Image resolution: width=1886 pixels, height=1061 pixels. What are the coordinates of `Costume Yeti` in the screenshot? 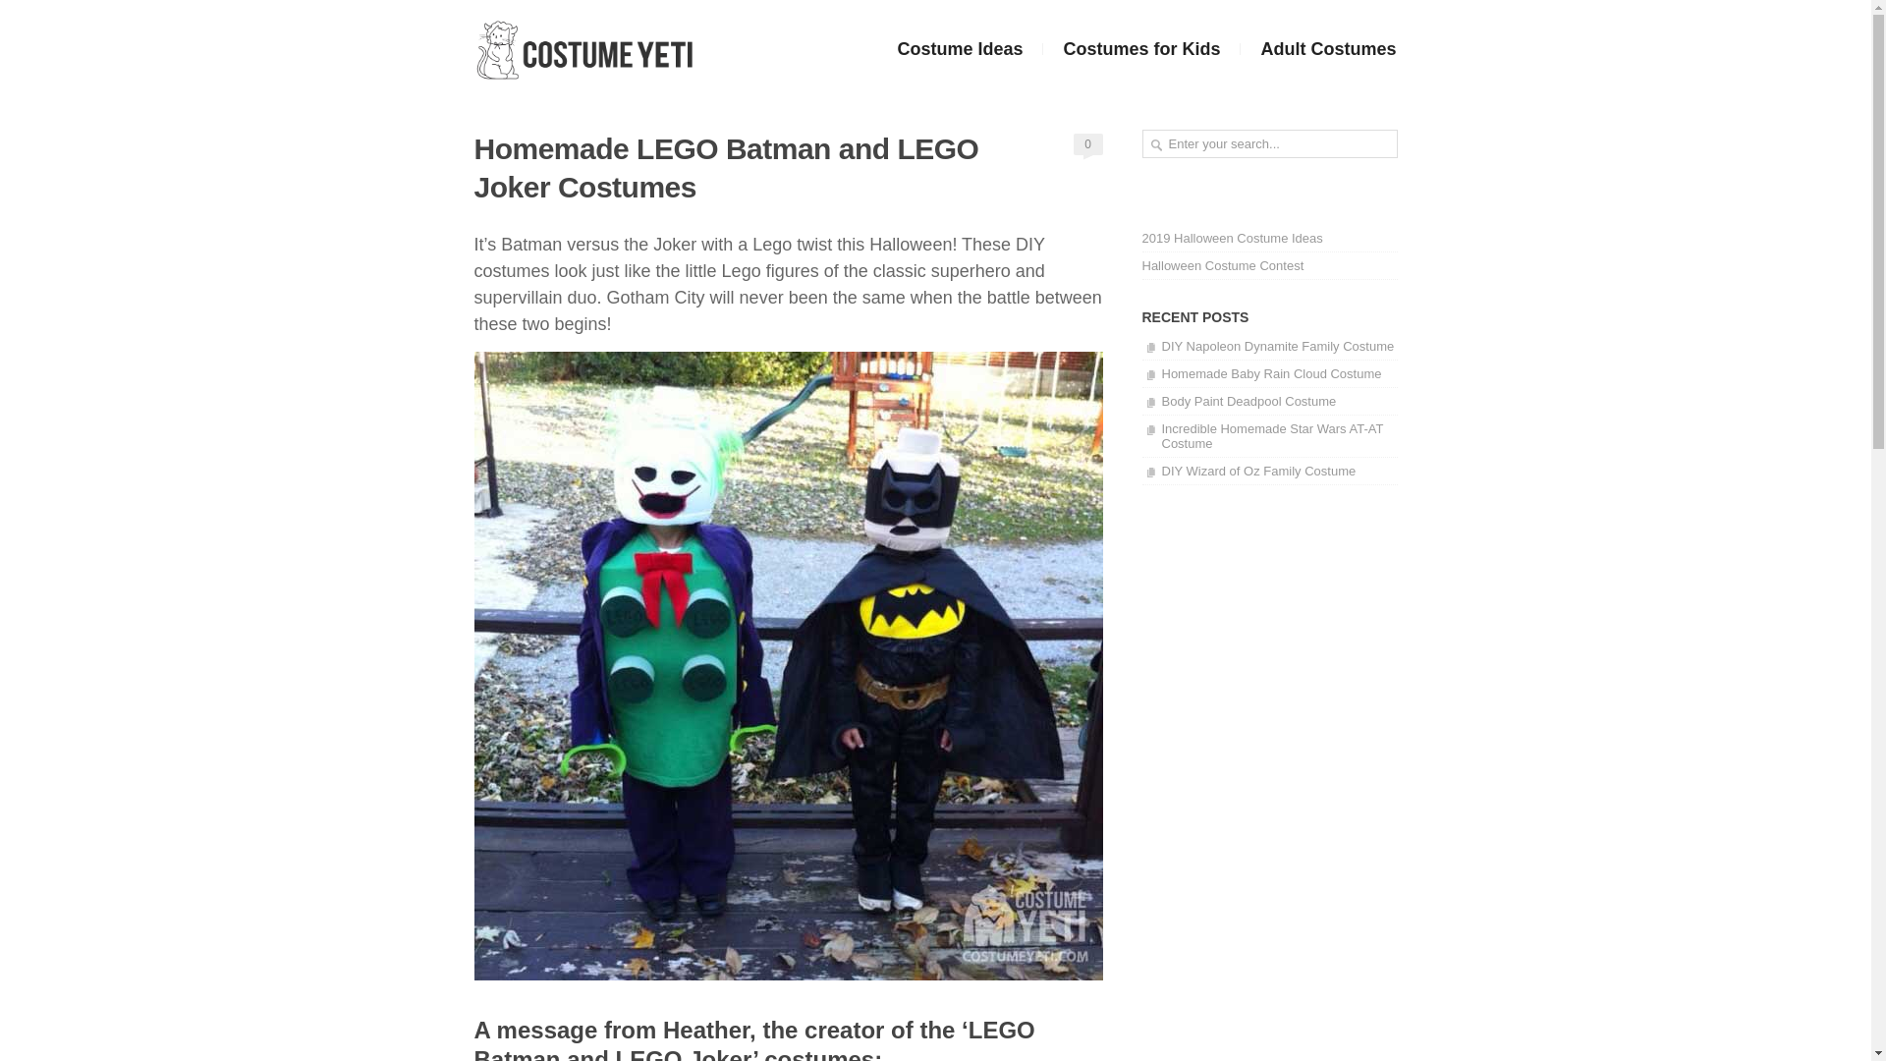 It's located at (583, 50).